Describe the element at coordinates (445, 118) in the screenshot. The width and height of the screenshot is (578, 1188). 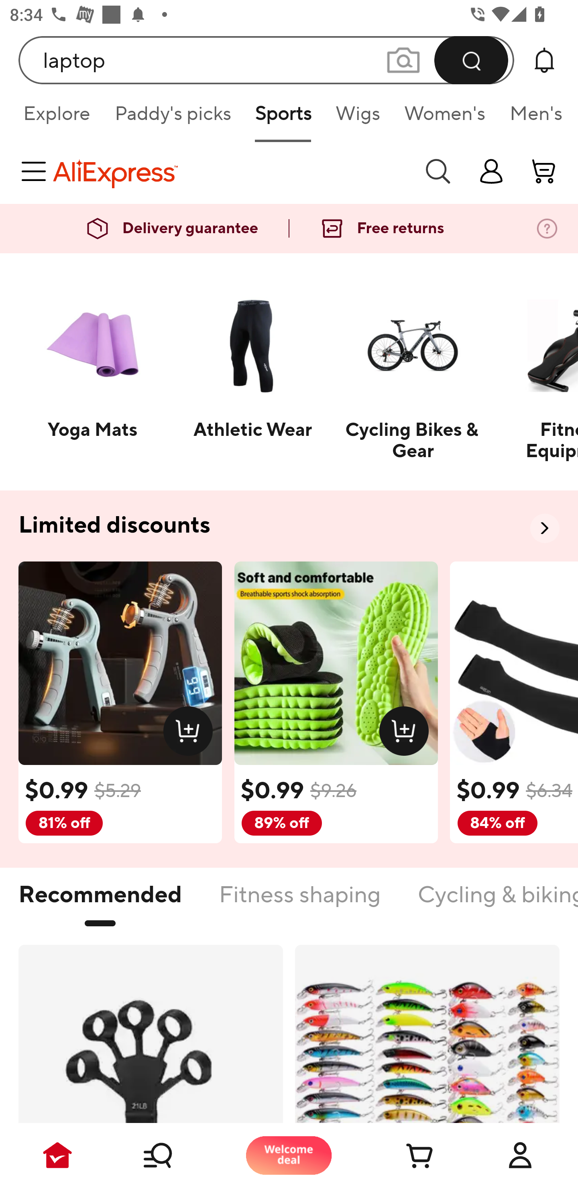
I see `Women's` at that location.